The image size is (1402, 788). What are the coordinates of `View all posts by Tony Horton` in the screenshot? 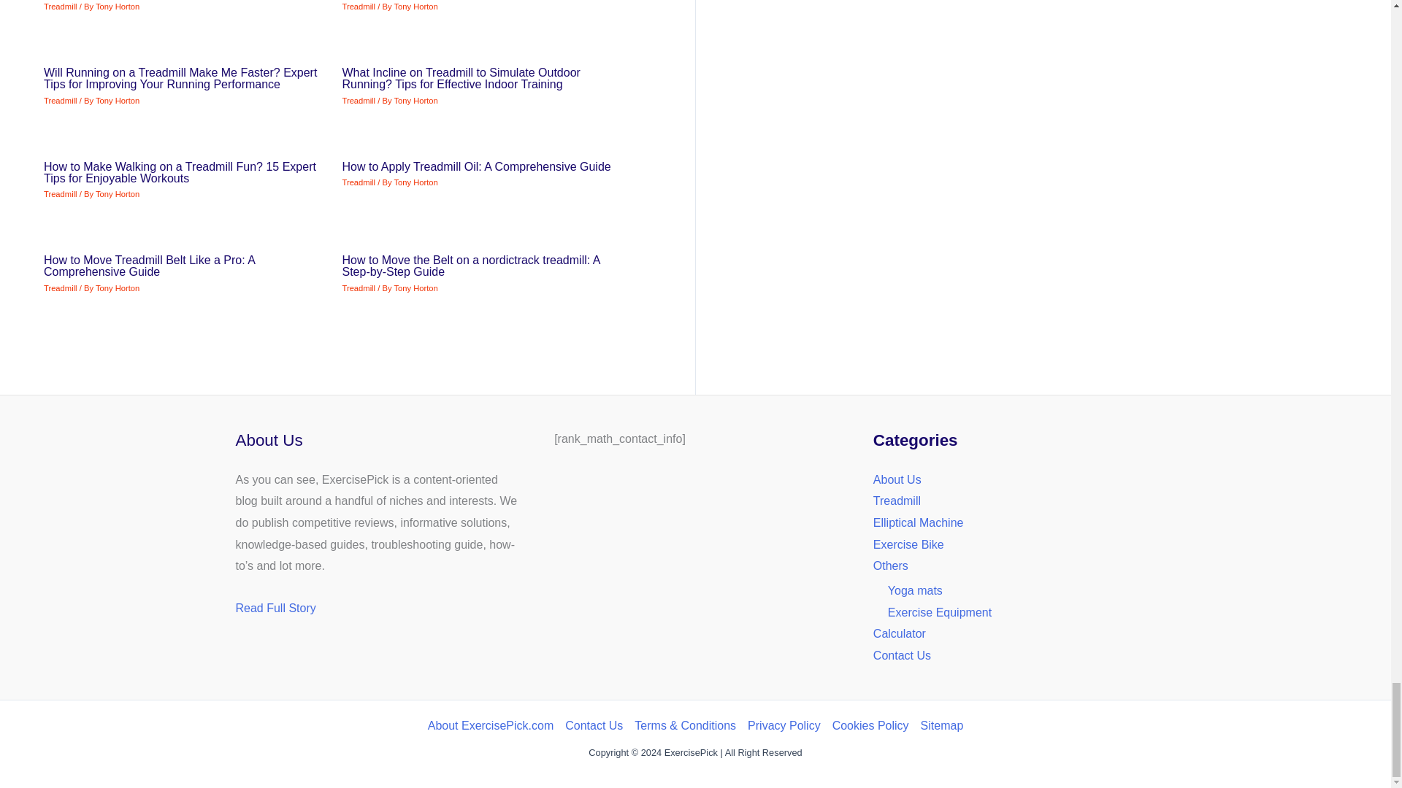 It's located at (415, 7).